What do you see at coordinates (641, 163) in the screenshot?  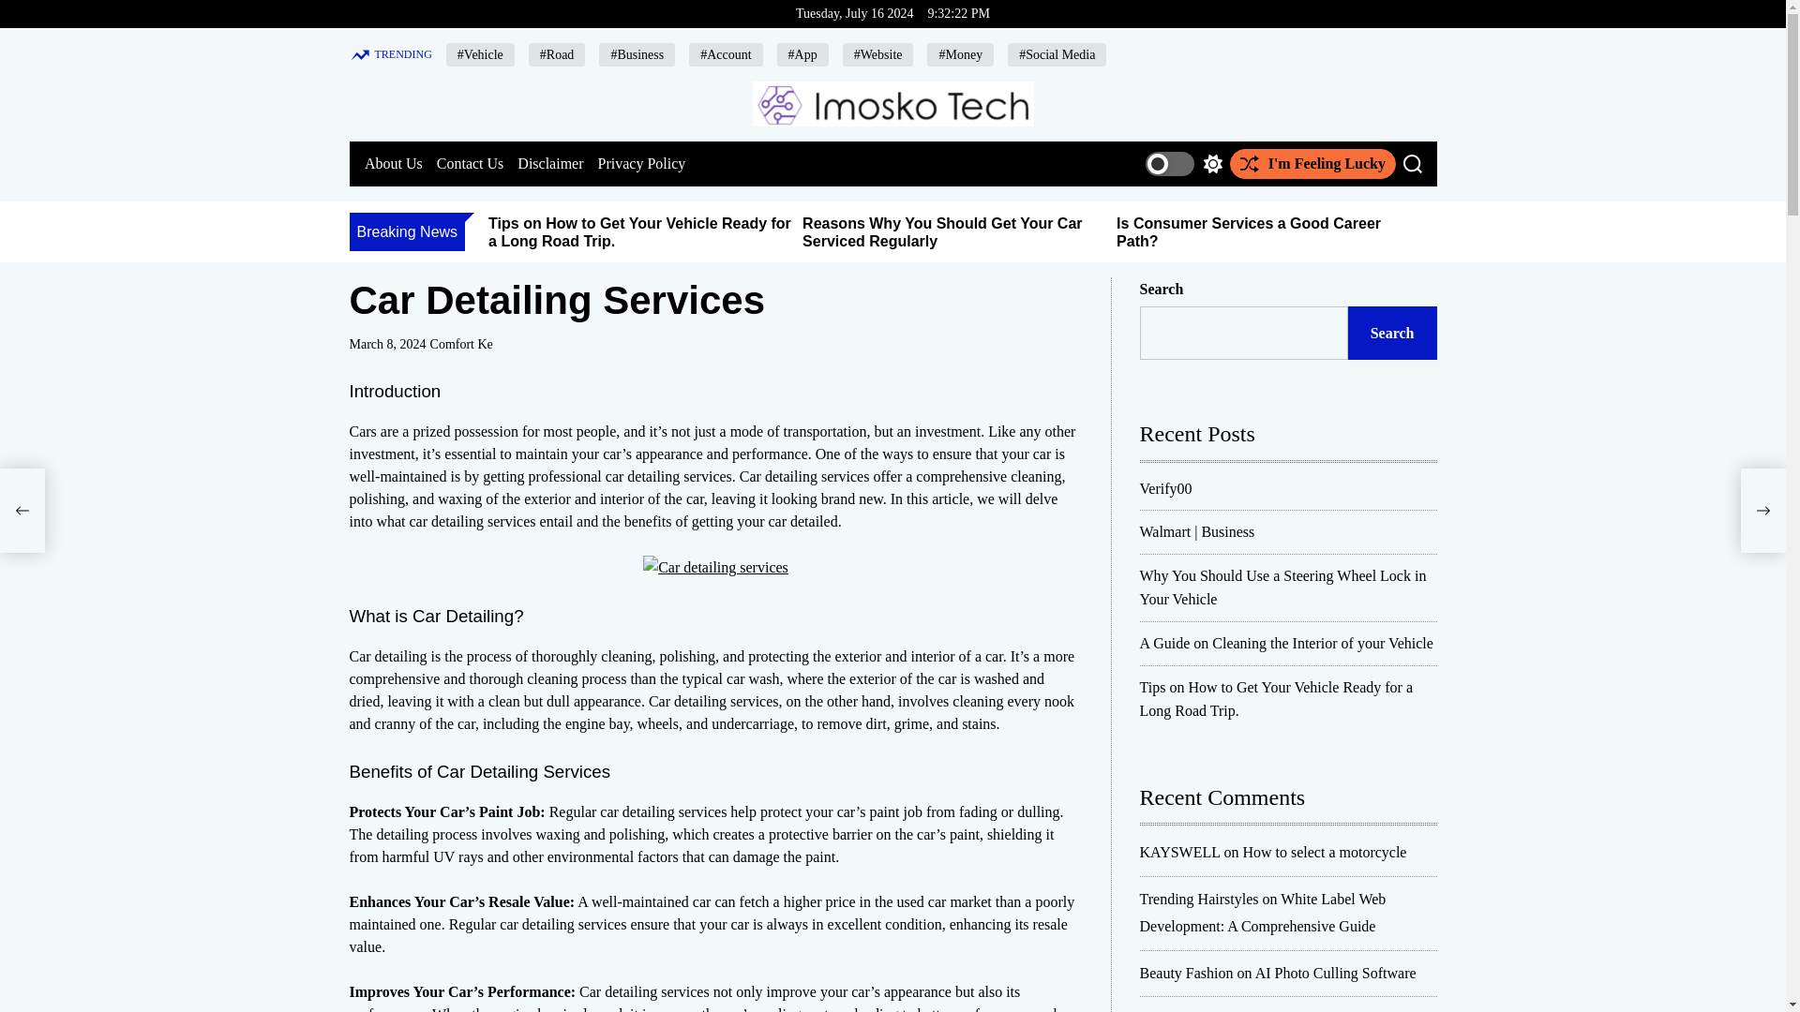 I see `Privacy Policy` at bounding box center [641, 163].